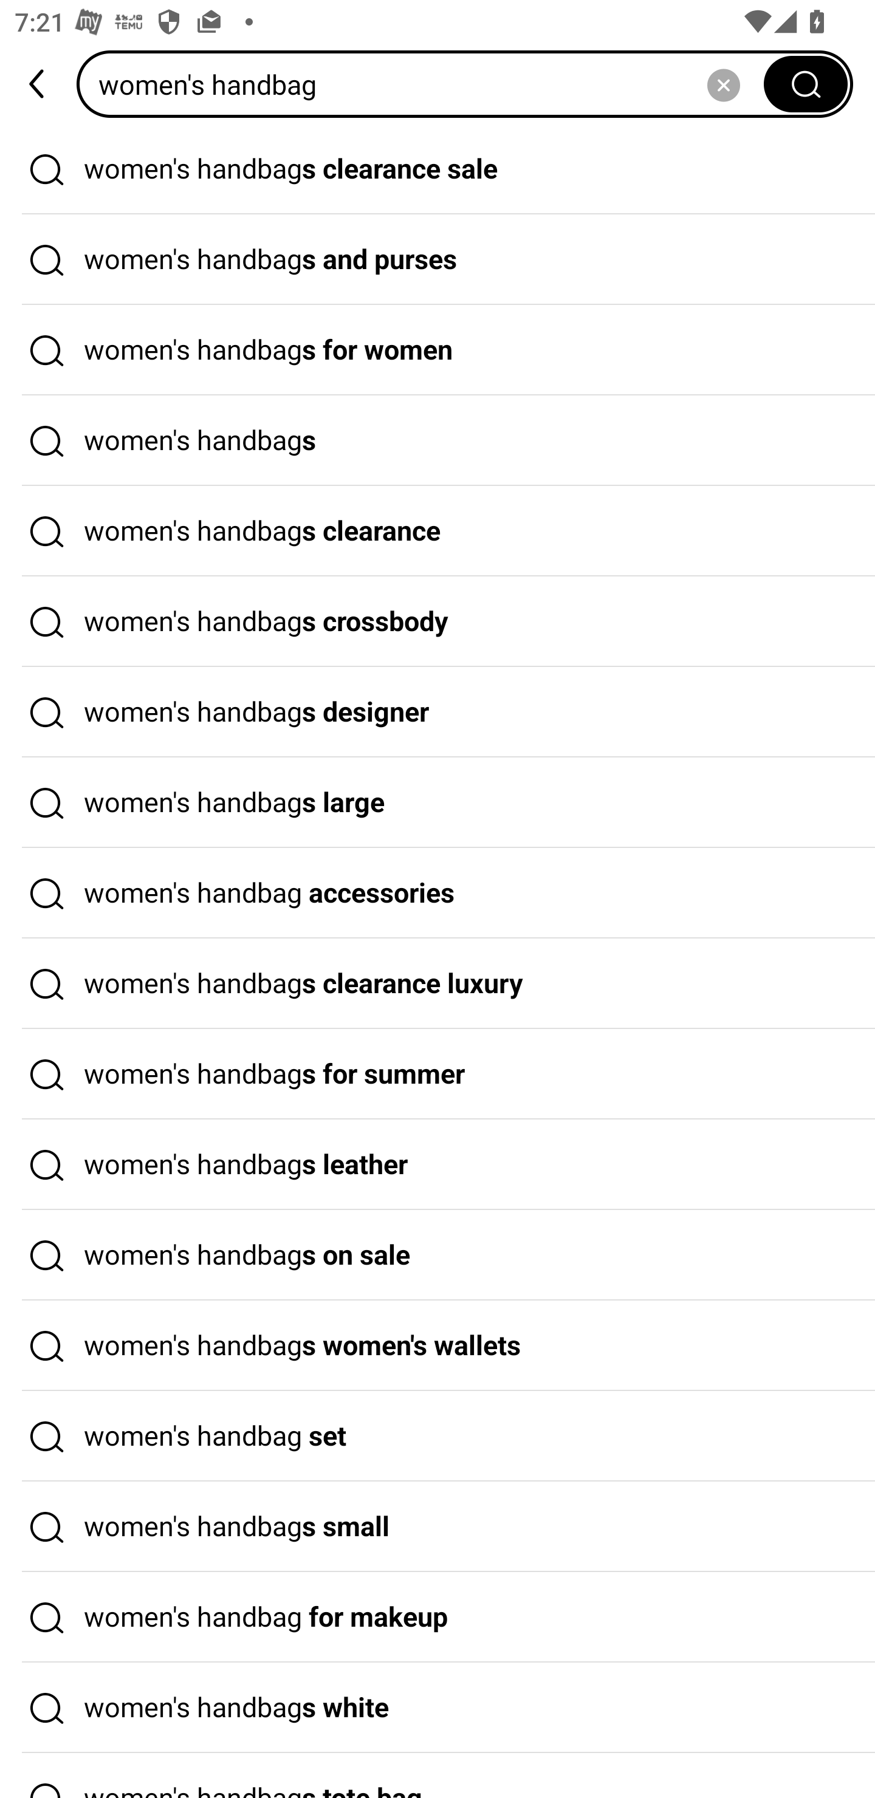  I want to click on women's handbags for women, so click(437, 350).